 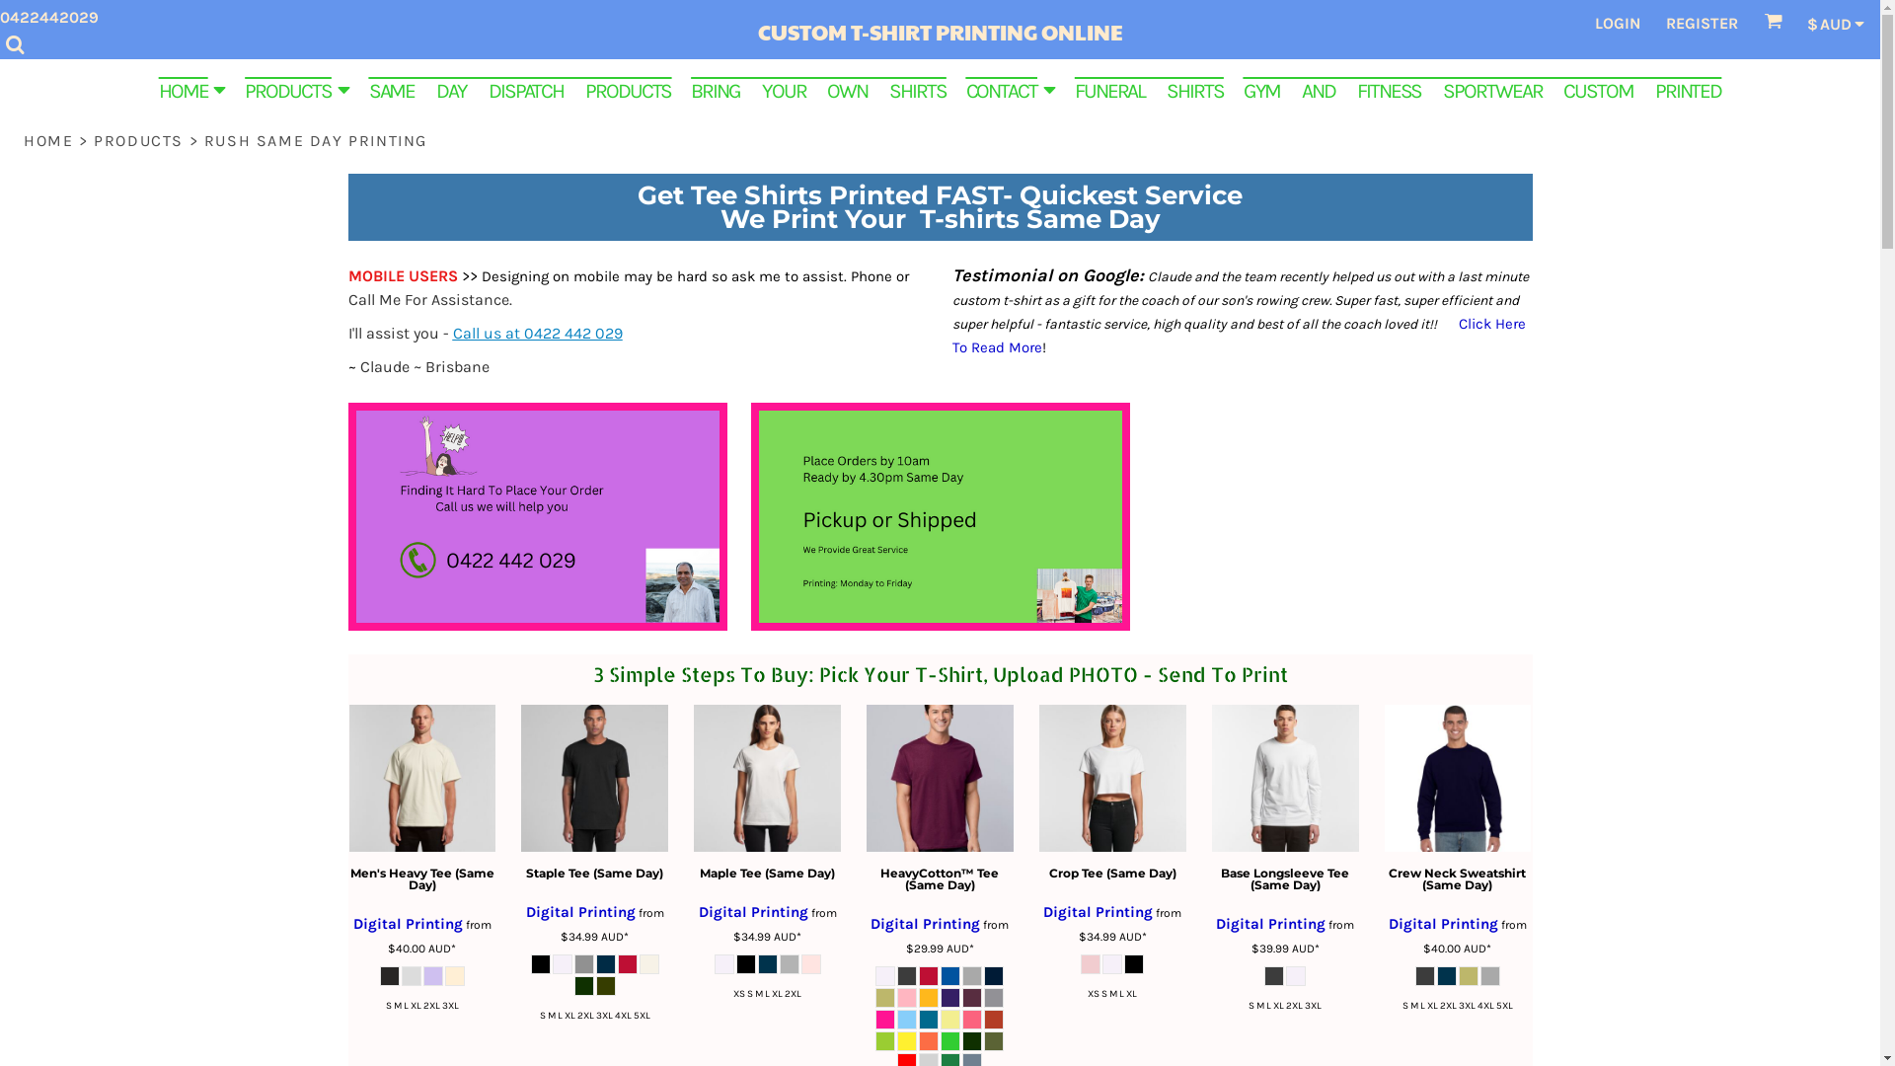 What do you see at coordinates (409, 924) in the screenshot?
I see `Digital Printing` at bounding box center [409, 924].